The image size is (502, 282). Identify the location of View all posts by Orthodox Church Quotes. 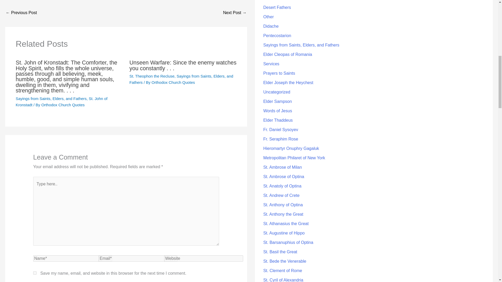
(63, 105).